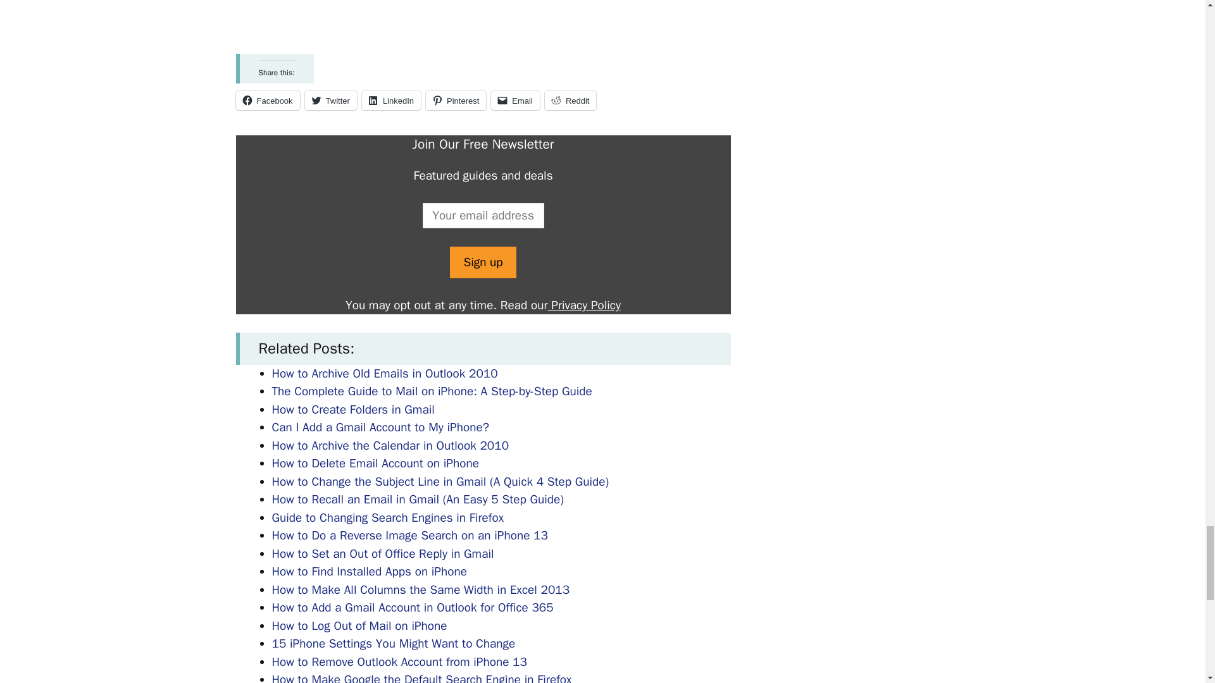 This screenshot has height=683, width=1215. Describe the element at coordinates (390, 446) in the screenshot. I see `How to Archive the Calendar in Outlook 2010` at that location.